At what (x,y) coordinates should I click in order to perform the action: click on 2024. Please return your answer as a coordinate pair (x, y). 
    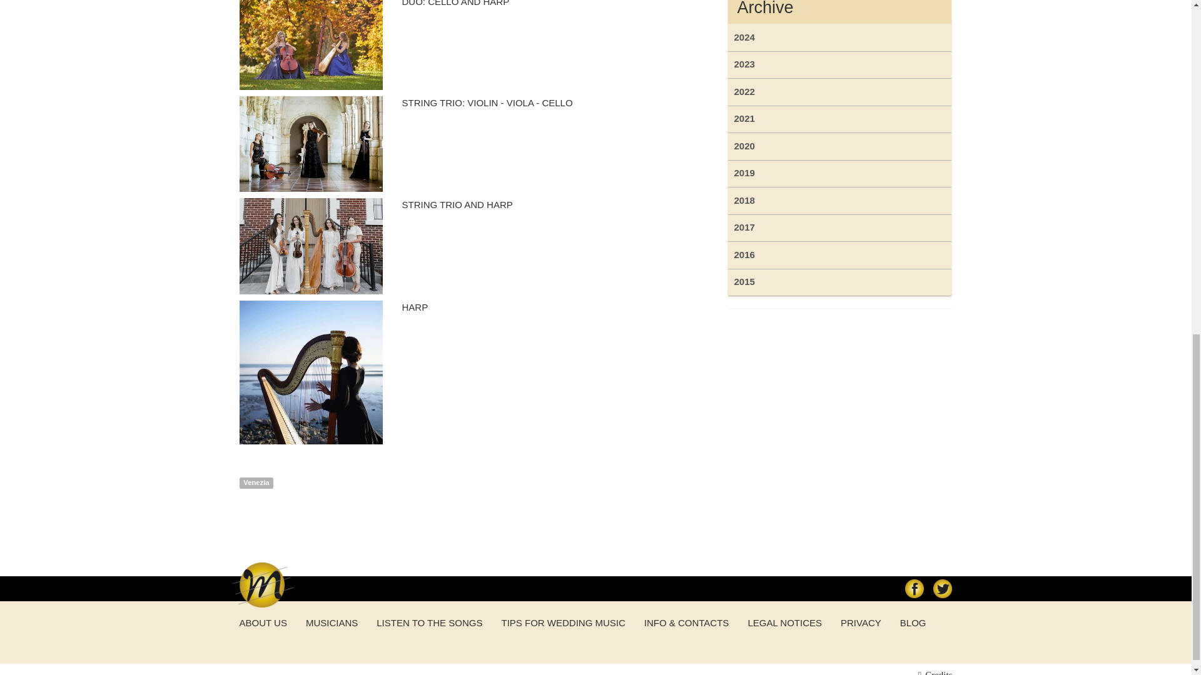
    Looking at the image, I should click on (839, 37).